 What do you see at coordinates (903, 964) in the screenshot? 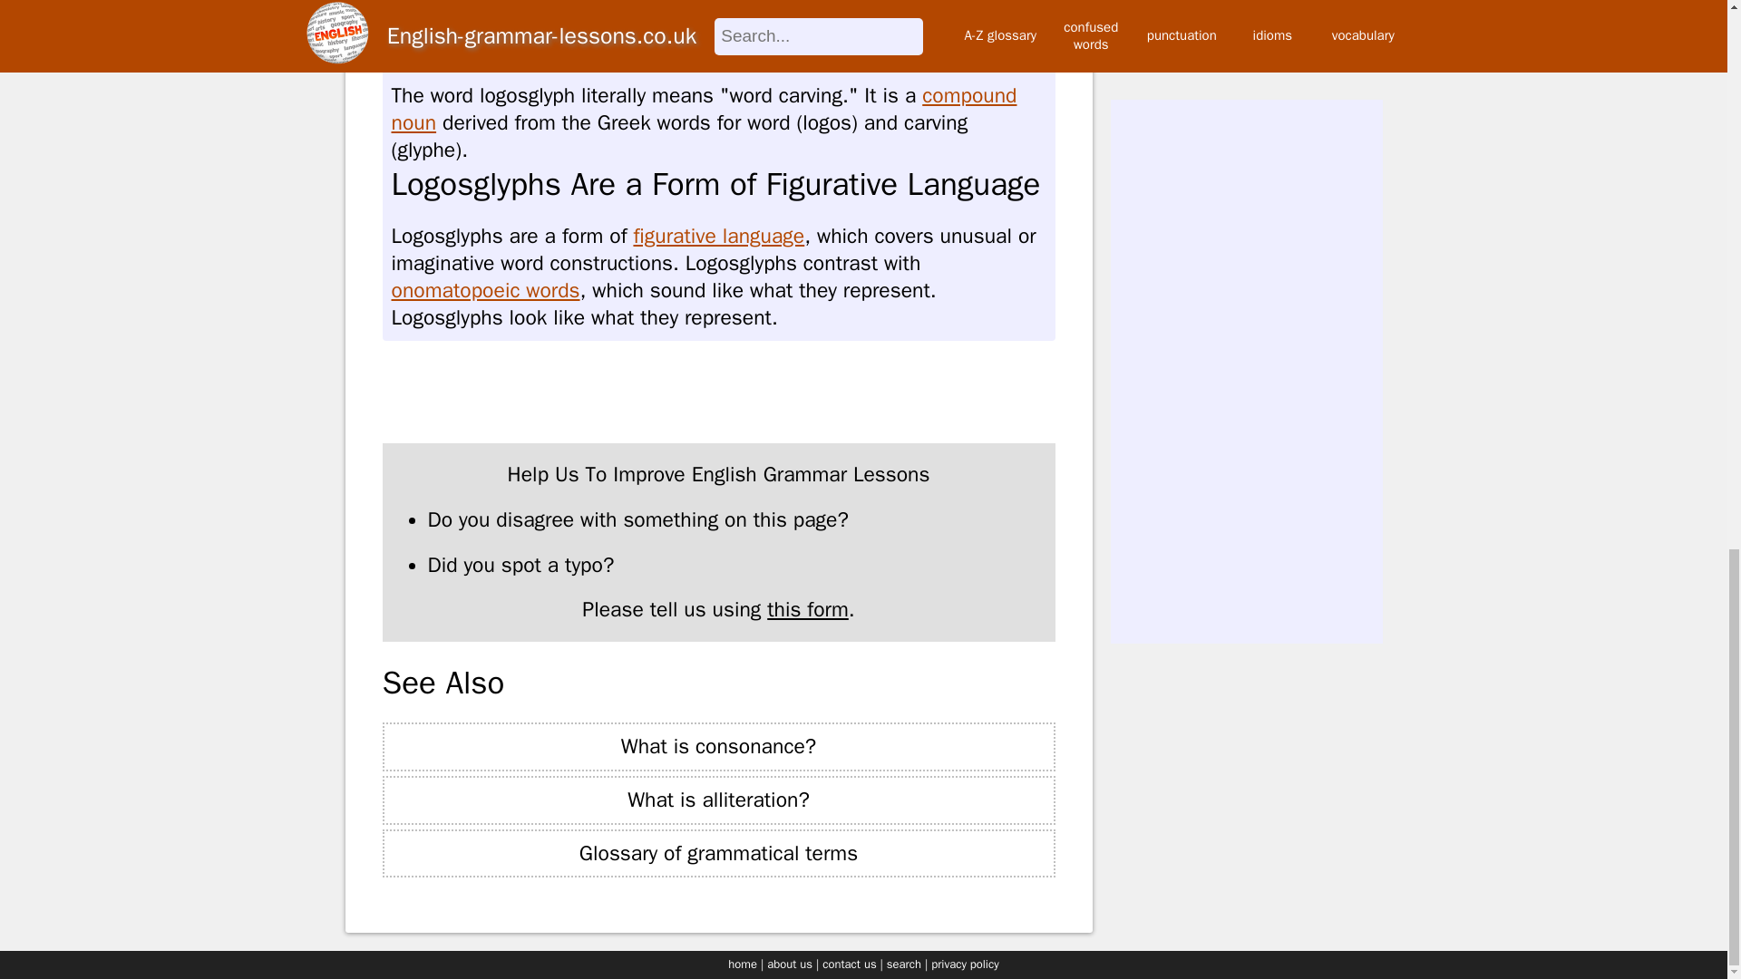
I see `search` at bounding box center [903, 964].